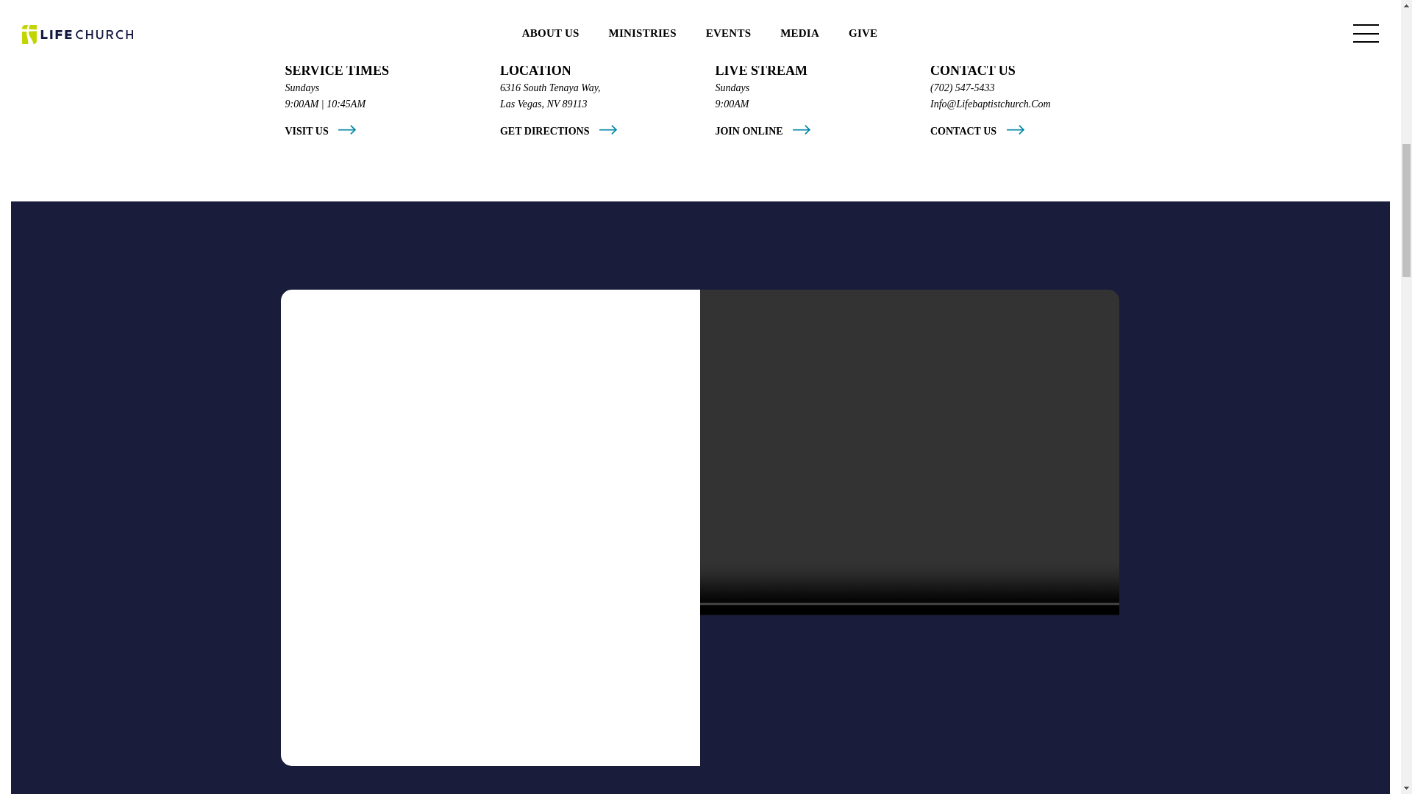  I want to click on MISSIONS, so click(116, 506).